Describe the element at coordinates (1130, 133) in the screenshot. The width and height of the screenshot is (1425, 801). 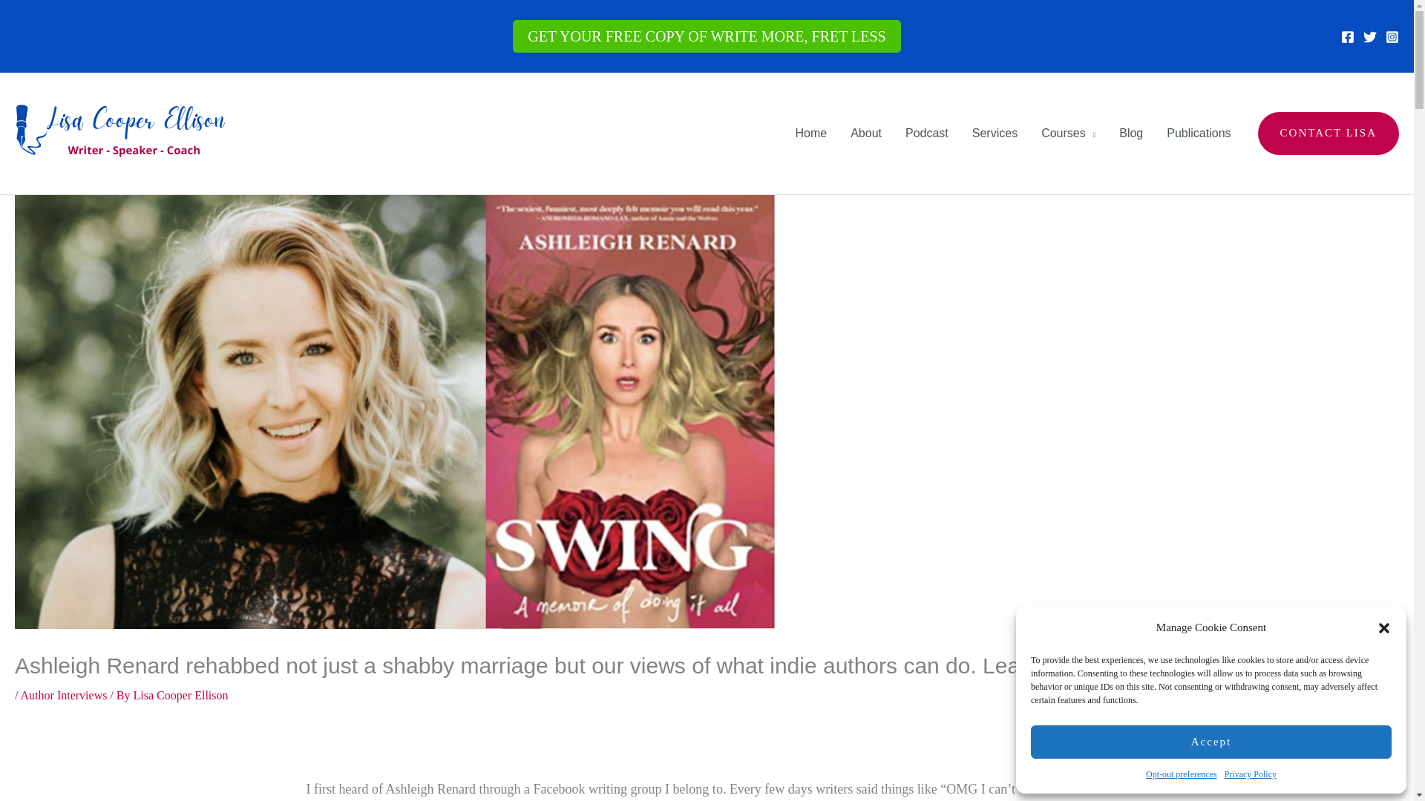
I see `Blog` at that location.